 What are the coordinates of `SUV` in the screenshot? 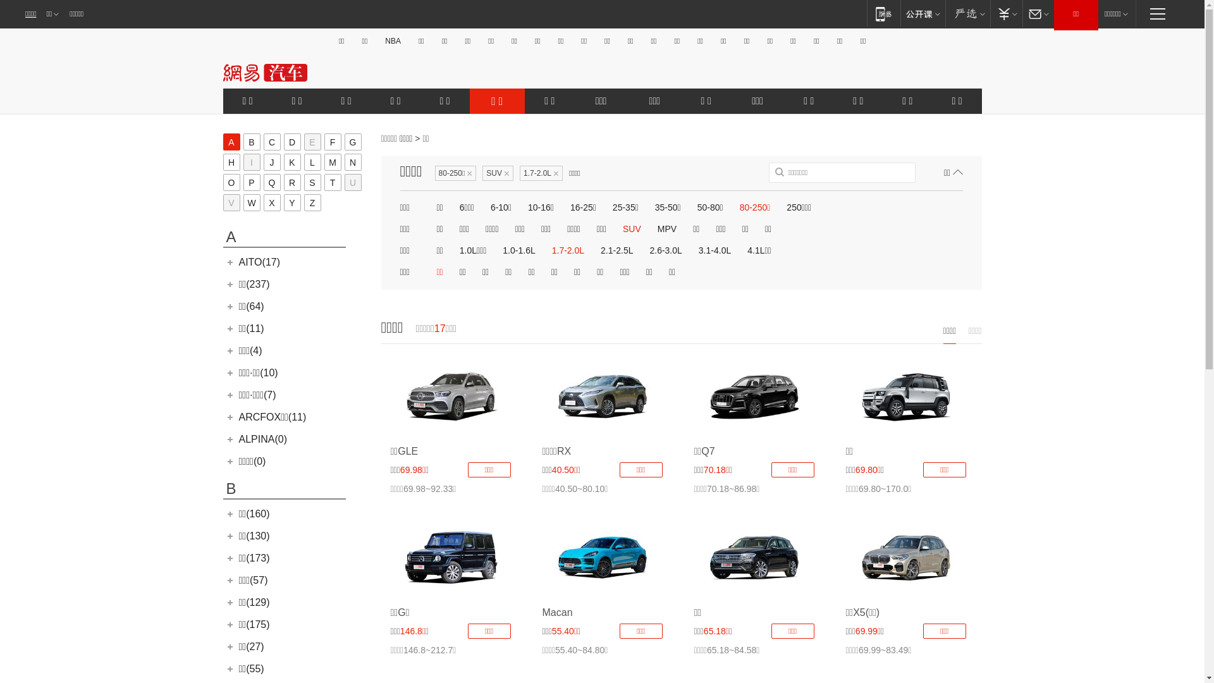 It's located at (632, 229).